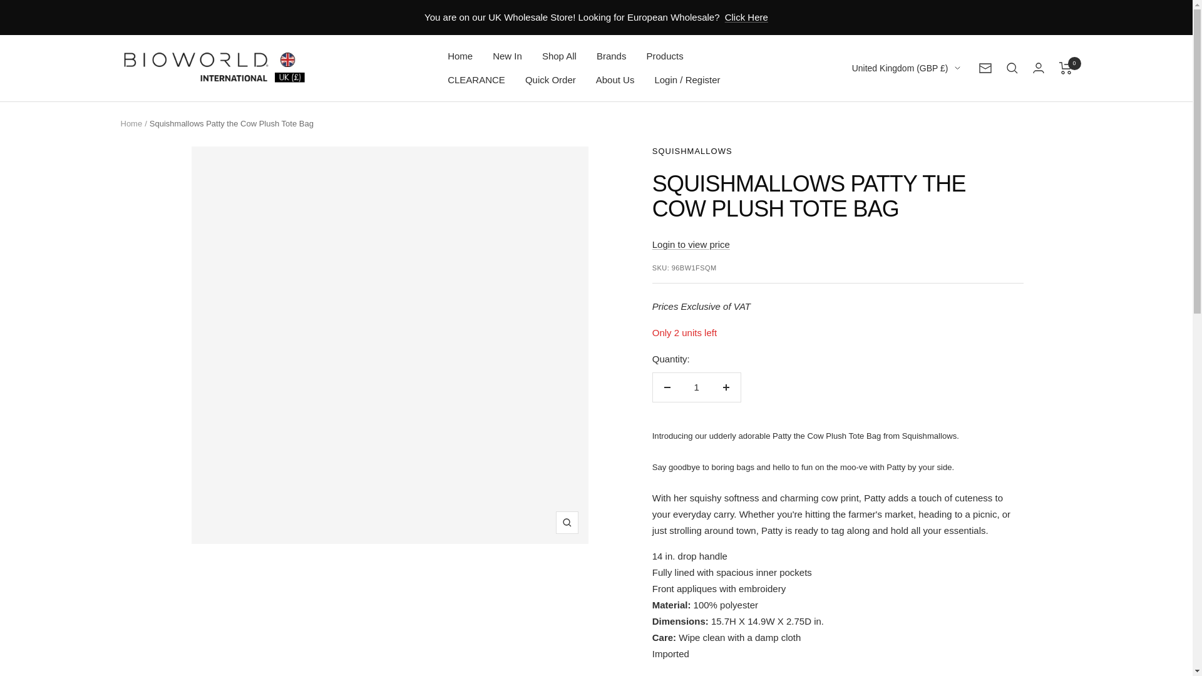  Describe the element at coordinates (559, 56) in the screenshot. I see `Shop All` at that location.